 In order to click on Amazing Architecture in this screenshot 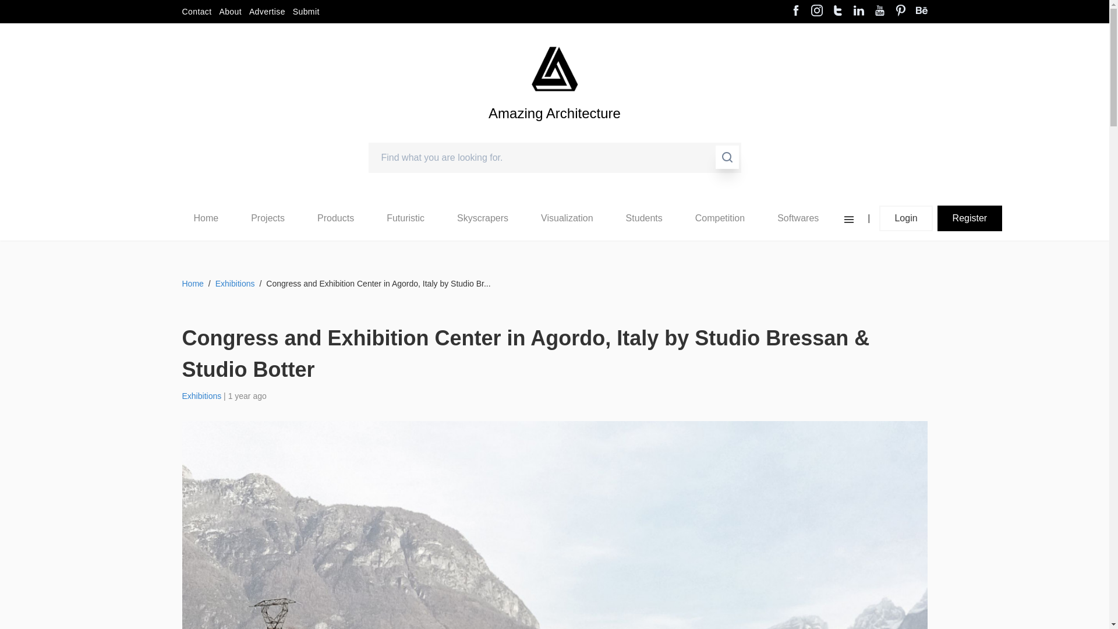, I will do `click(554, 69)`.